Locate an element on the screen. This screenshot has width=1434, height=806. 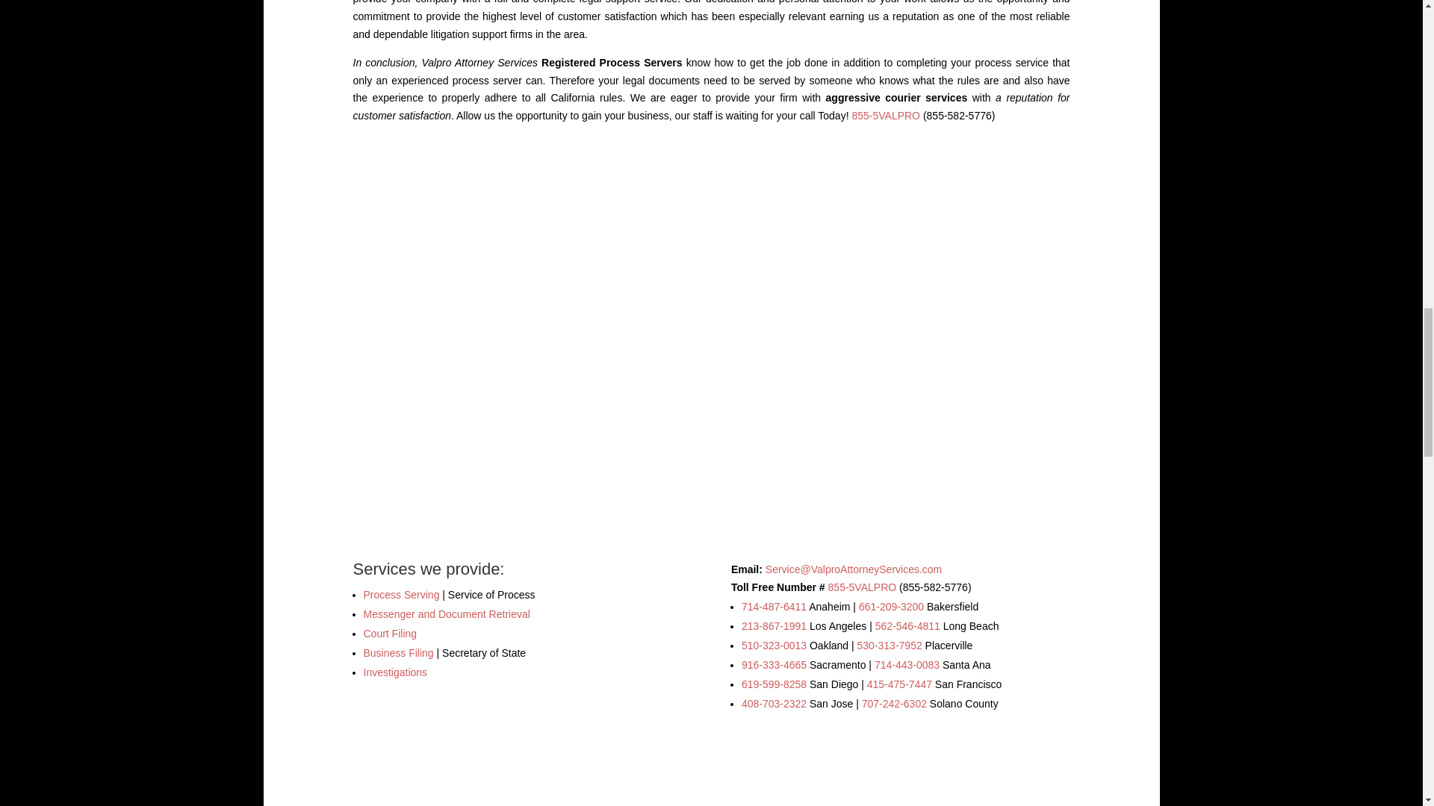
562-546-4811 is located at coordinates (907, 625).